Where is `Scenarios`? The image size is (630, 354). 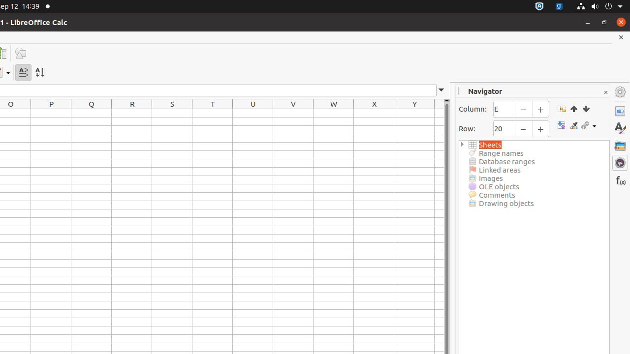 Scenarios is located at coordinates (574, 126).